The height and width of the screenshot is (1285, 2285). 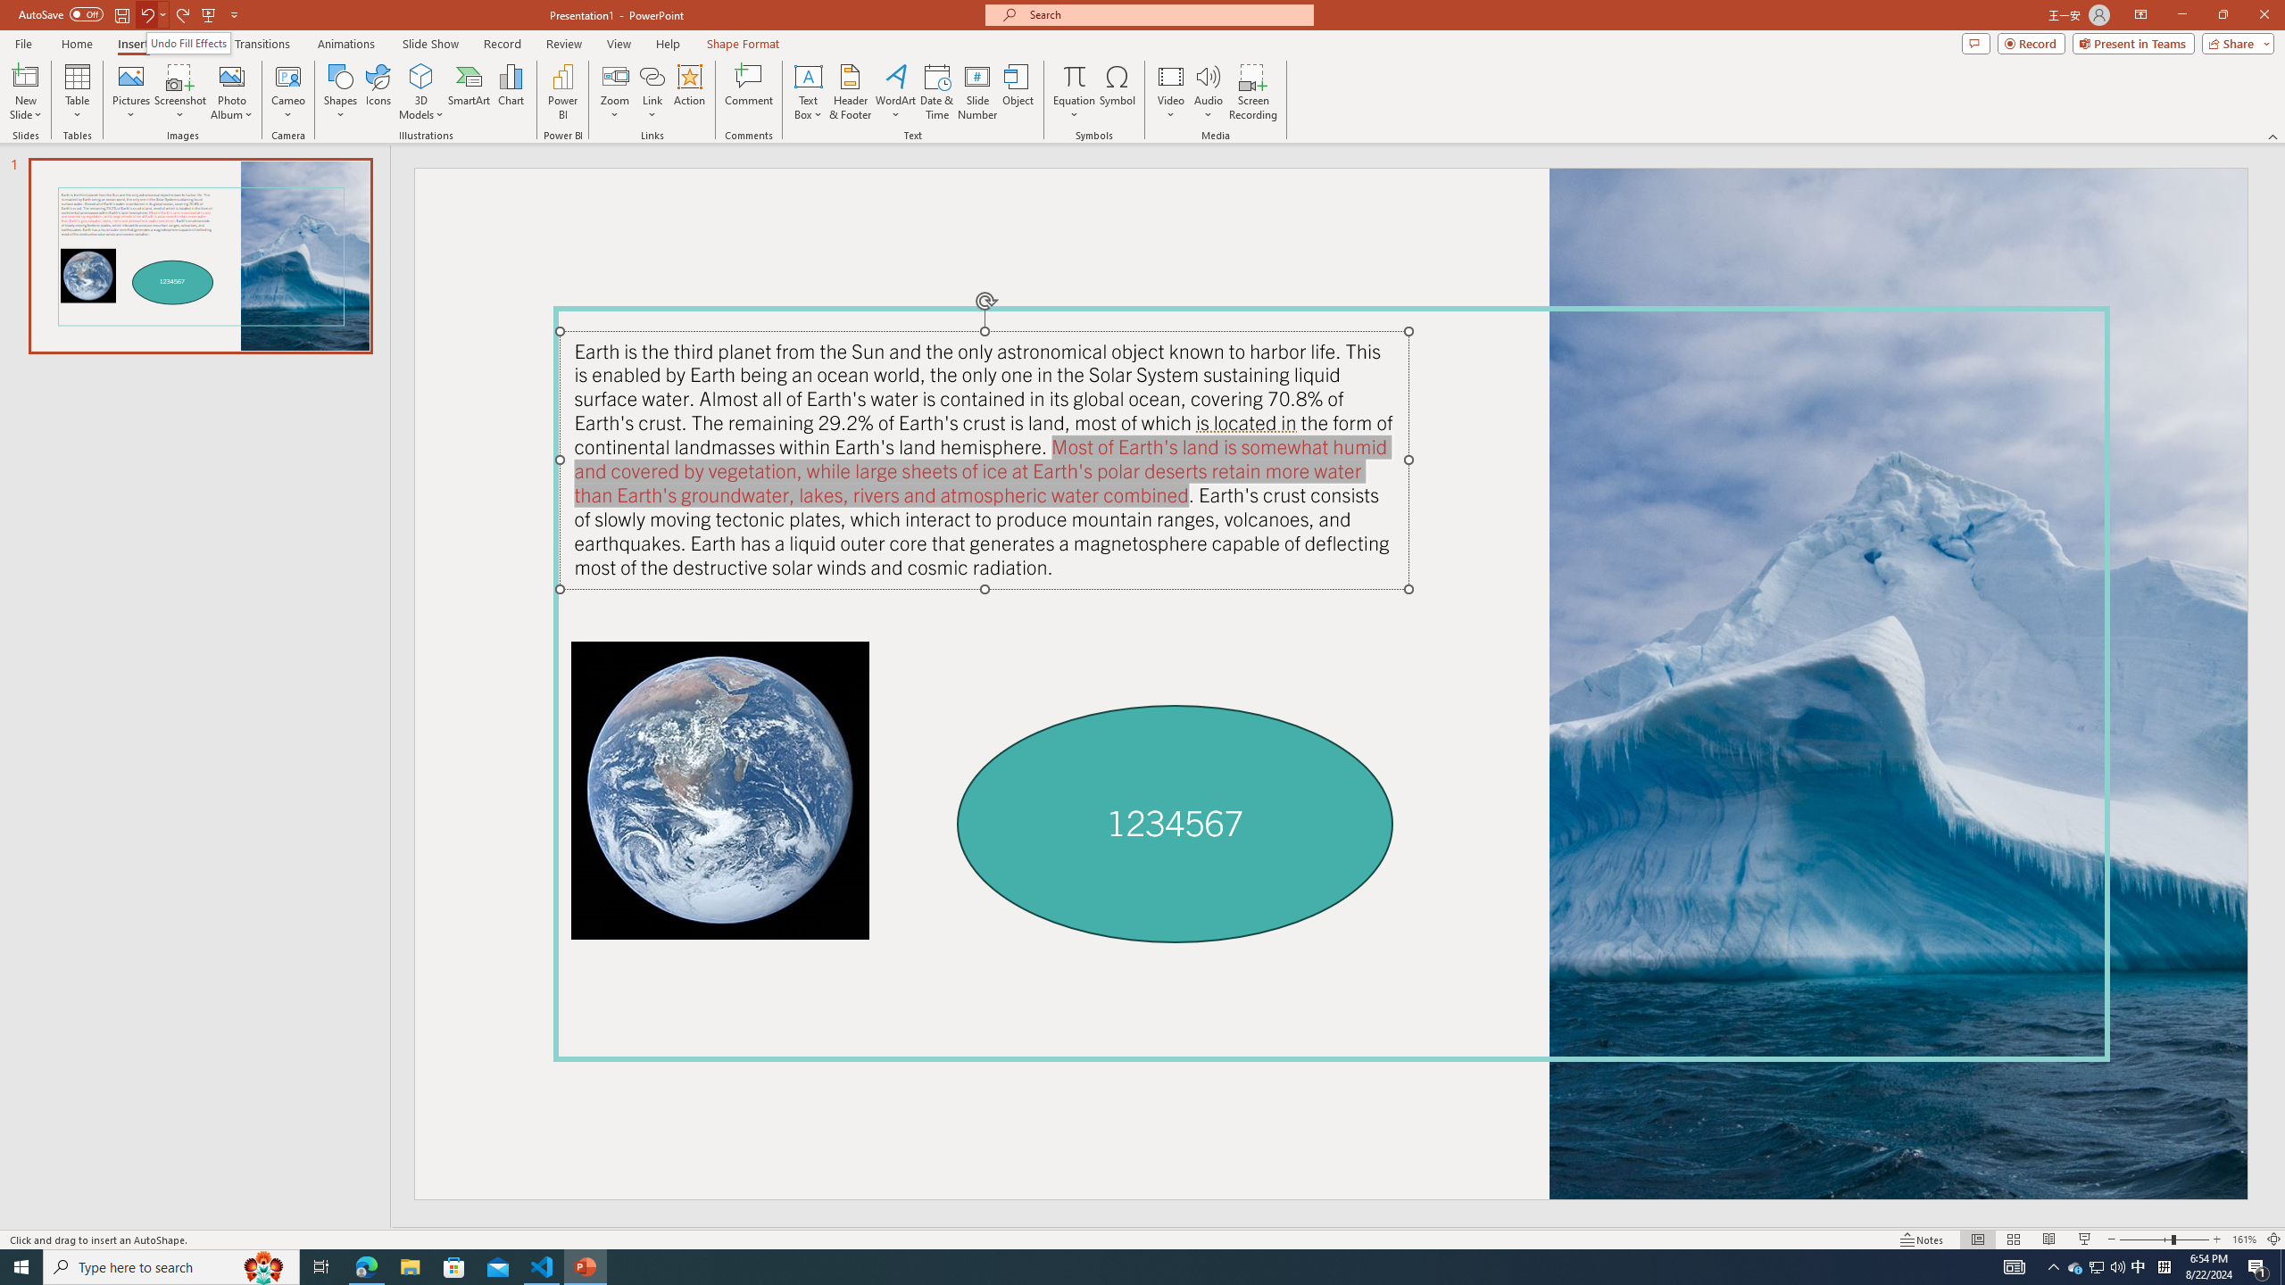 What do you see at coordinates (231, 92) in the screenshot?
I see `Photo Album...` at bounding box center [231, 92].